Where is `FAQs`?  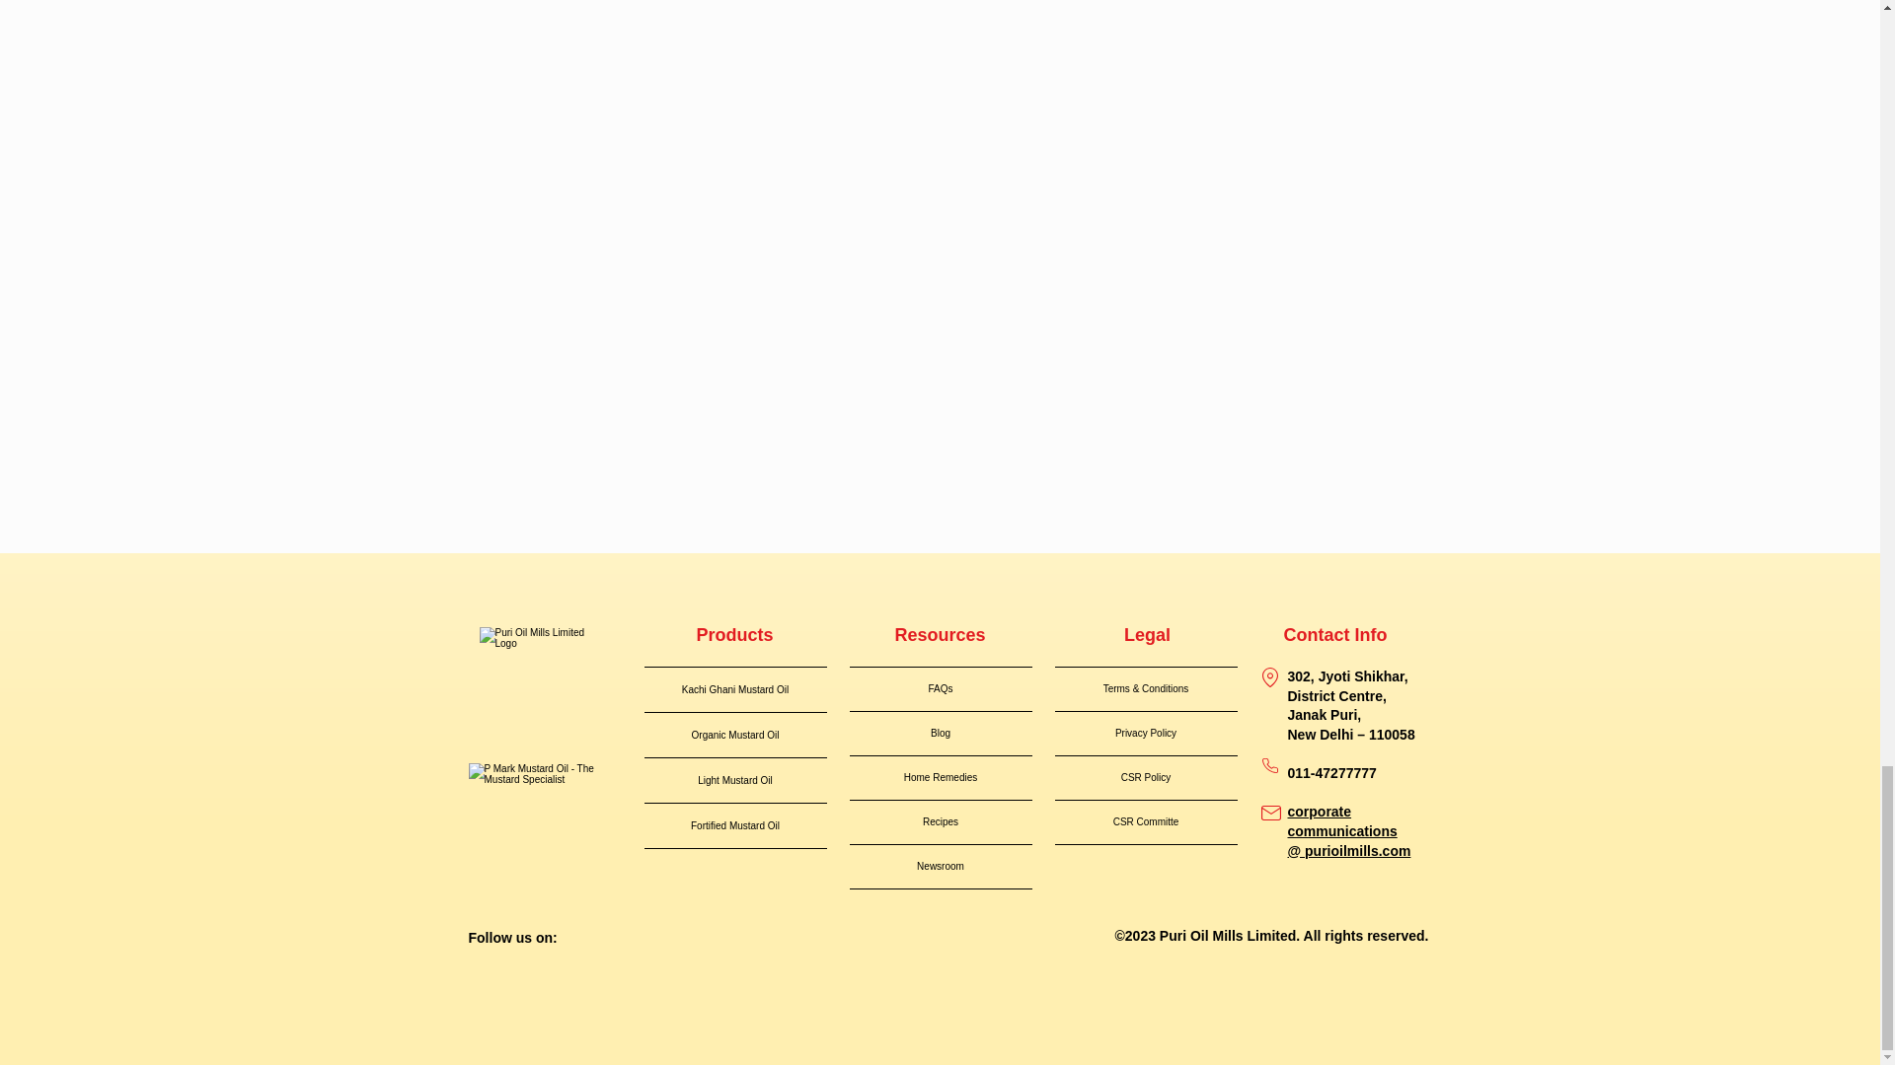
FAQs is located at coordinates (940, 689).